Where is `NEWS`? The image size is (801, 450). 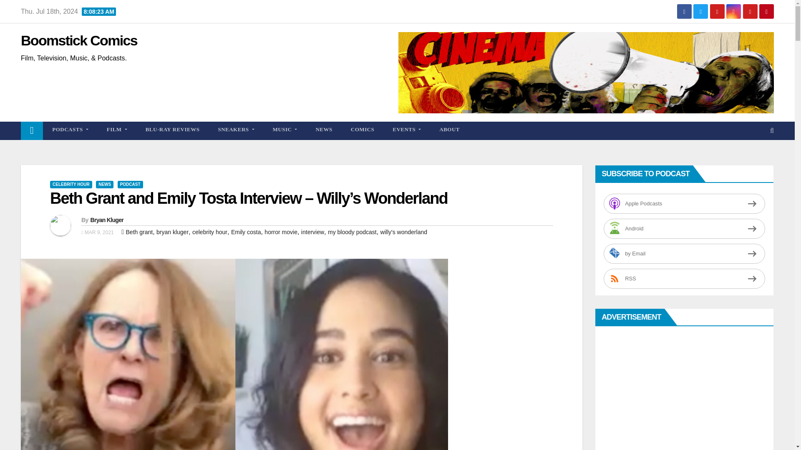
NEWS is located at coordinates (105, 185).